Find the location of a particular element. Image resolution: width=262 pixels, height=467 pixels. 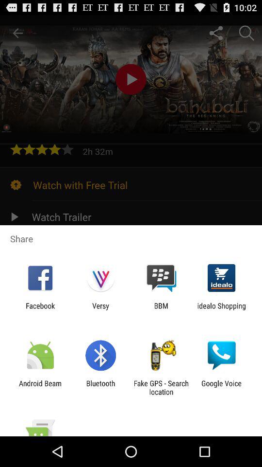

choose the app to the left of the google voice app is located at coordinates (161, 387).